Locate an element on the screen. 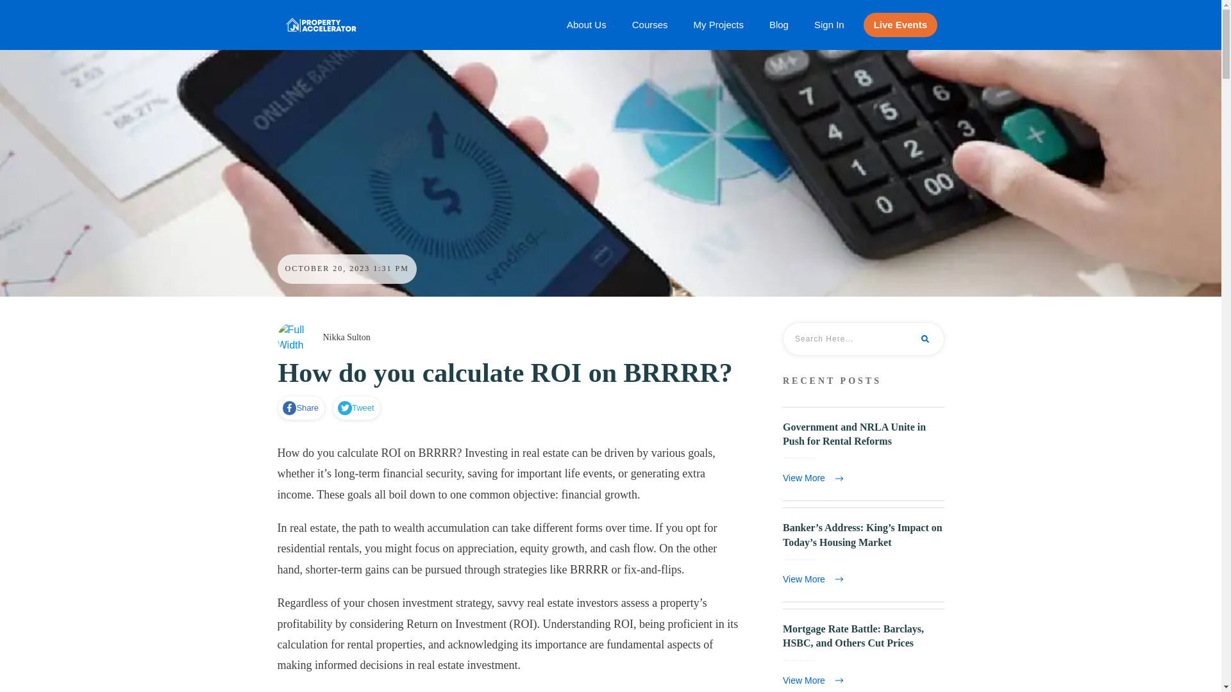  View More is located at coordinates (816, 478).